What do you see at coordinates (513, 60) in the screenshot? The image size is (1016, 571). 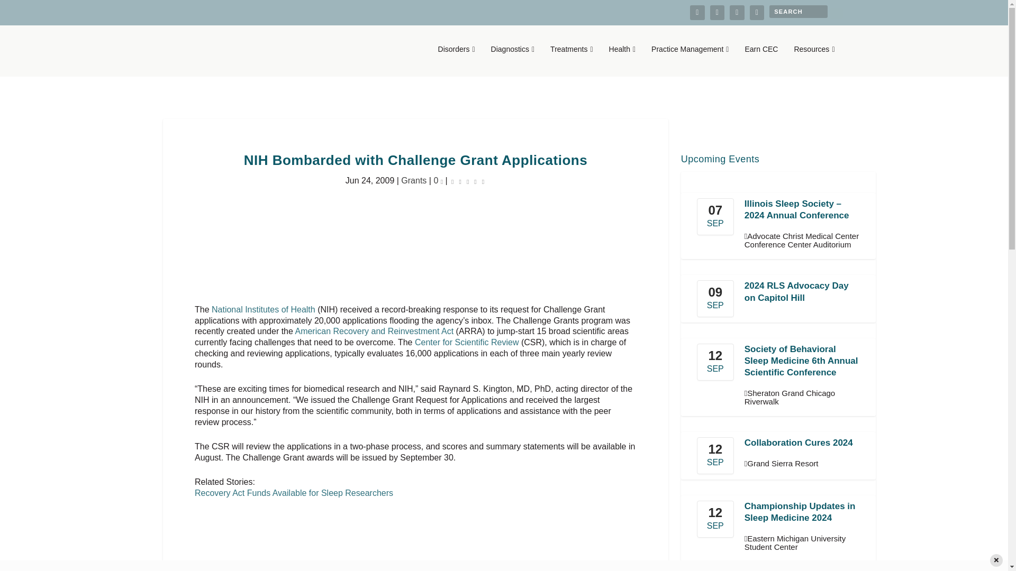 I see `Diagnostics` at bounding box center [513, 60].